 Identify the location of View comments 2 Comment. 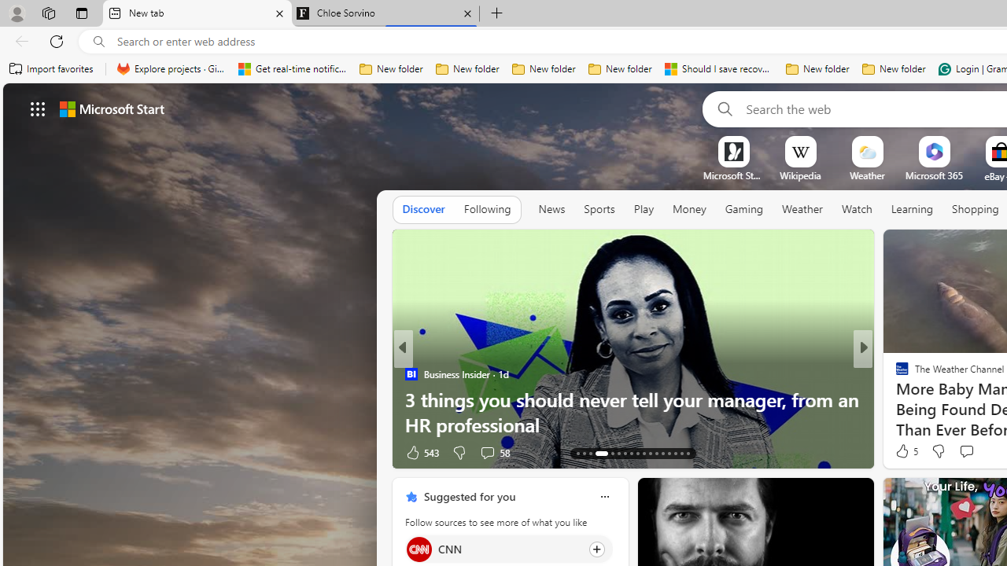
(967, 453).